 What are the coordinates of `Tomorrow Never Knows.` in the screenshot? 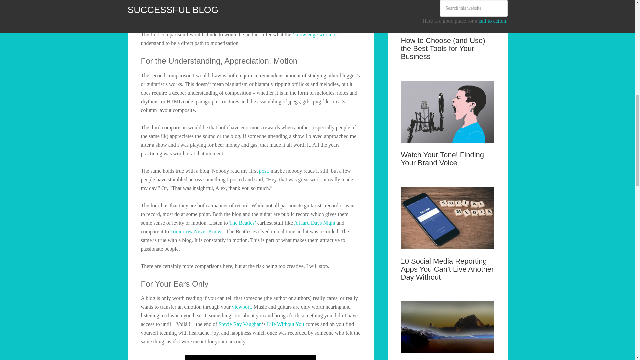 It's located at (197, 231).